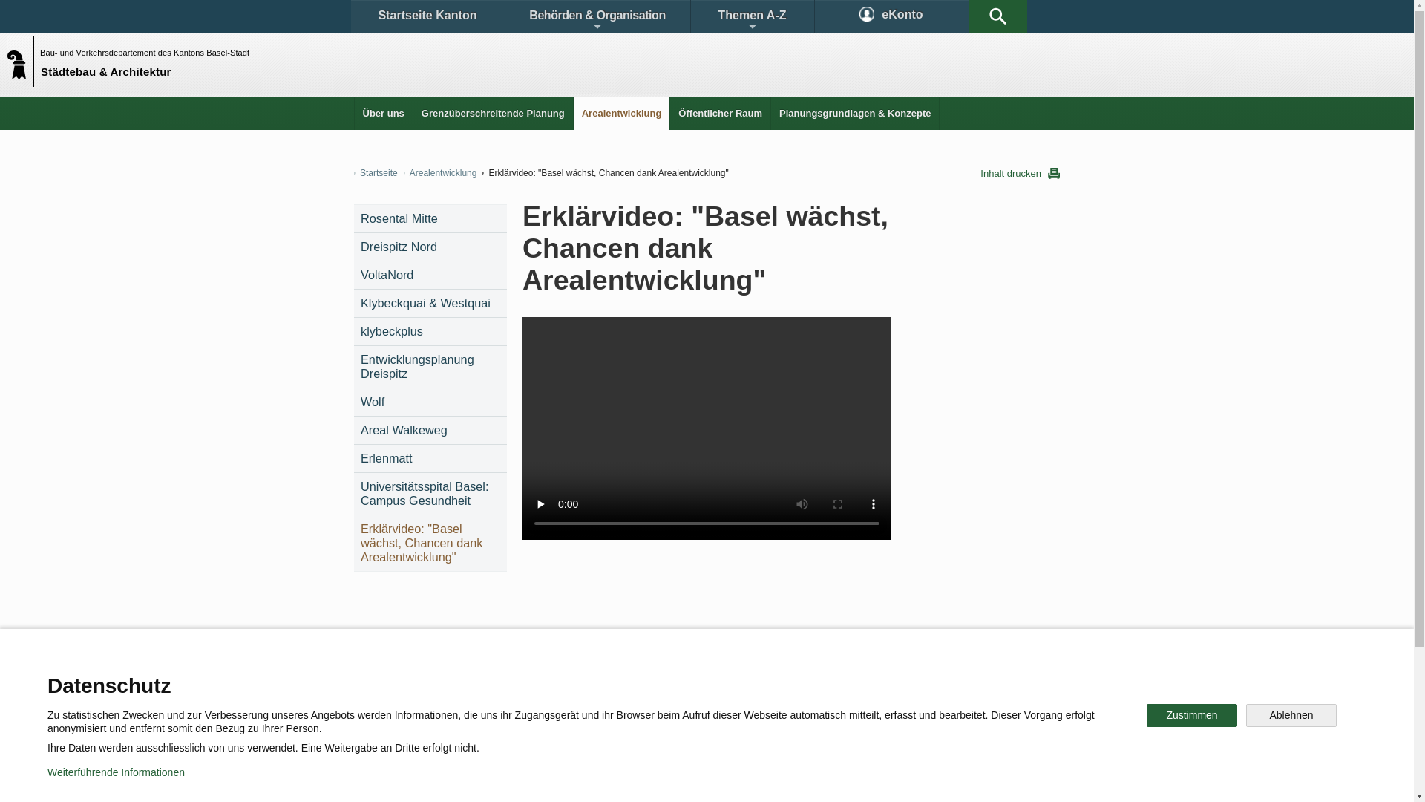  I want to click on Erlenmatt, so click(430, 459).